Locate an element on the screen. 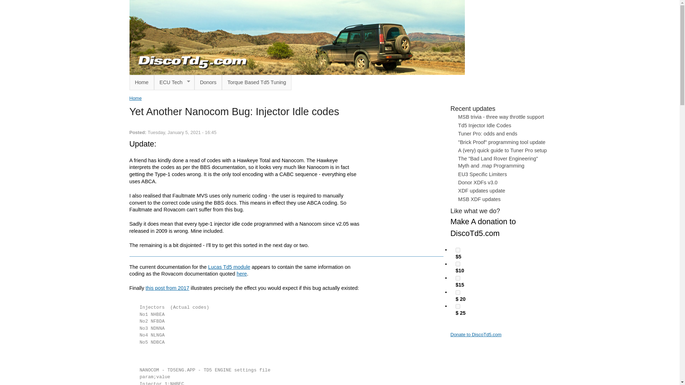 Image resolution: width=685 pixels, height=385 pixels. MSB trivia - three way throttle support is located at coordinates (501, 117).